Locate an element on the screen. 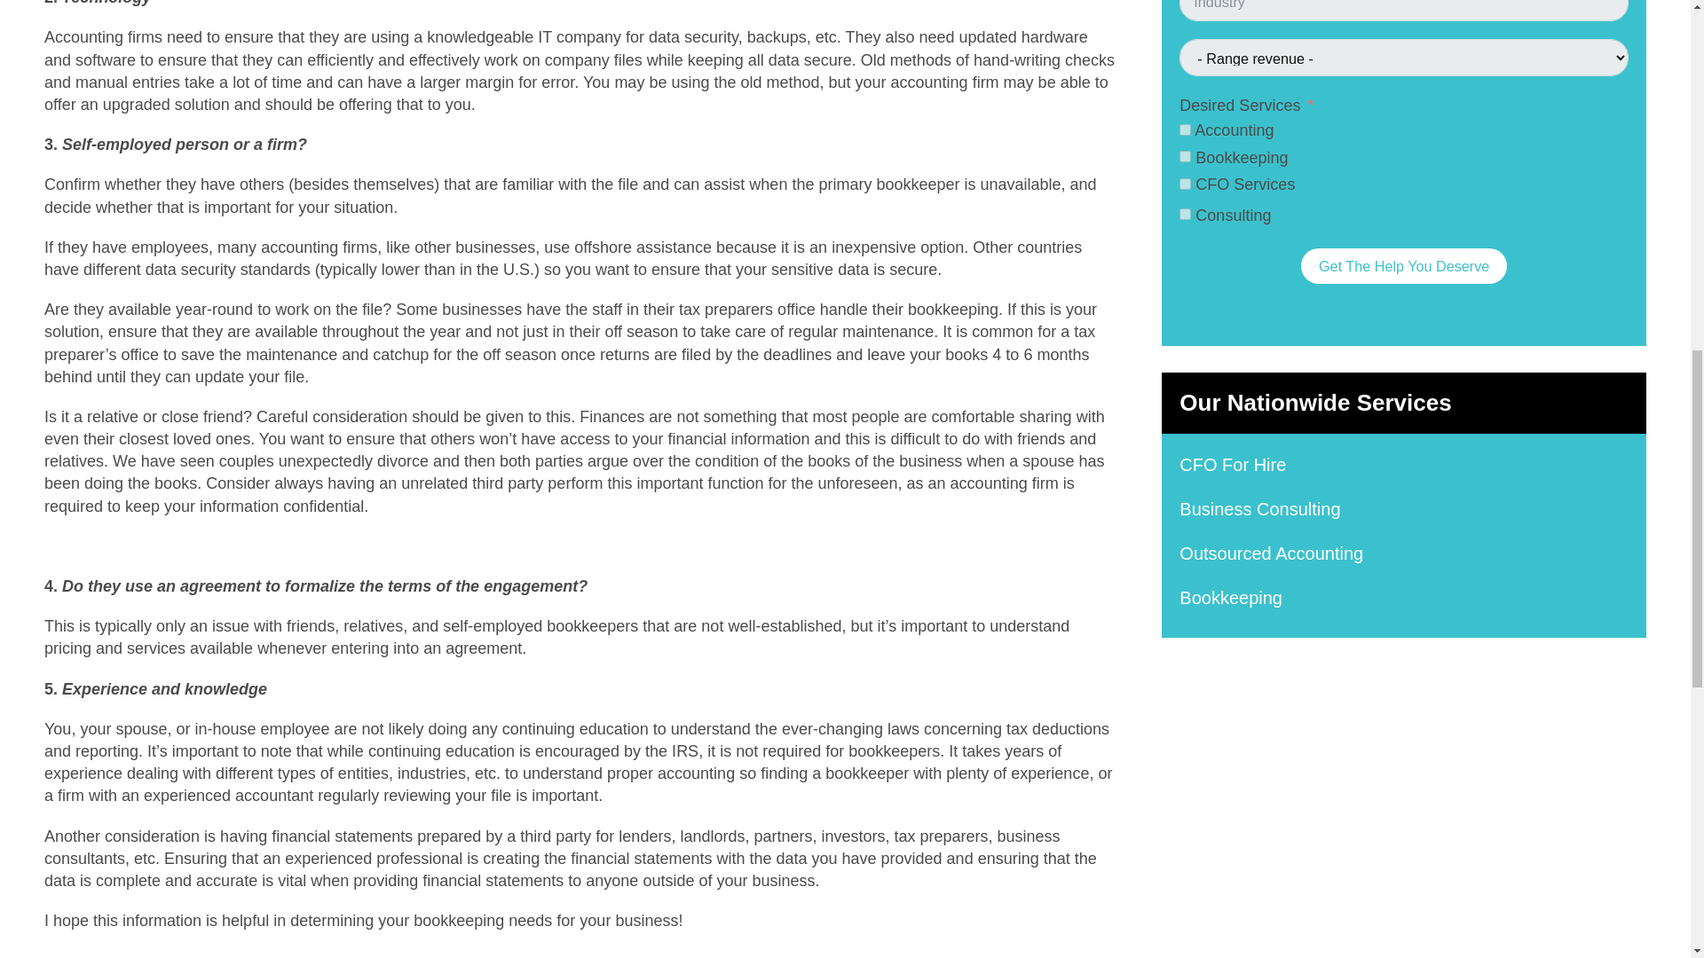 The height and width of the screenshot is (958, 1704). Bookkeeping is located at coordinates (1404, 598).